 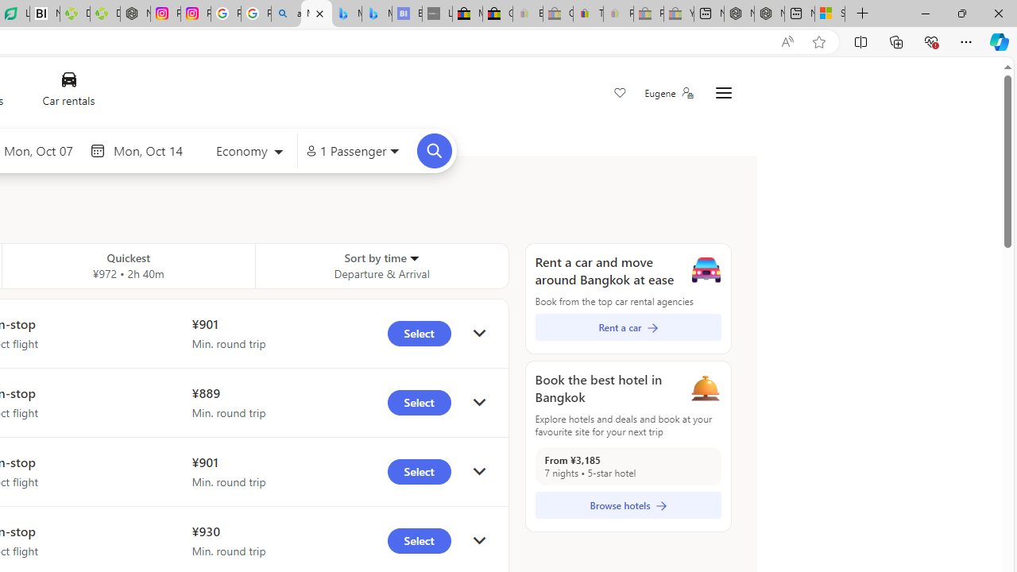 I want to click on New tab, so click(x=799, y=14).